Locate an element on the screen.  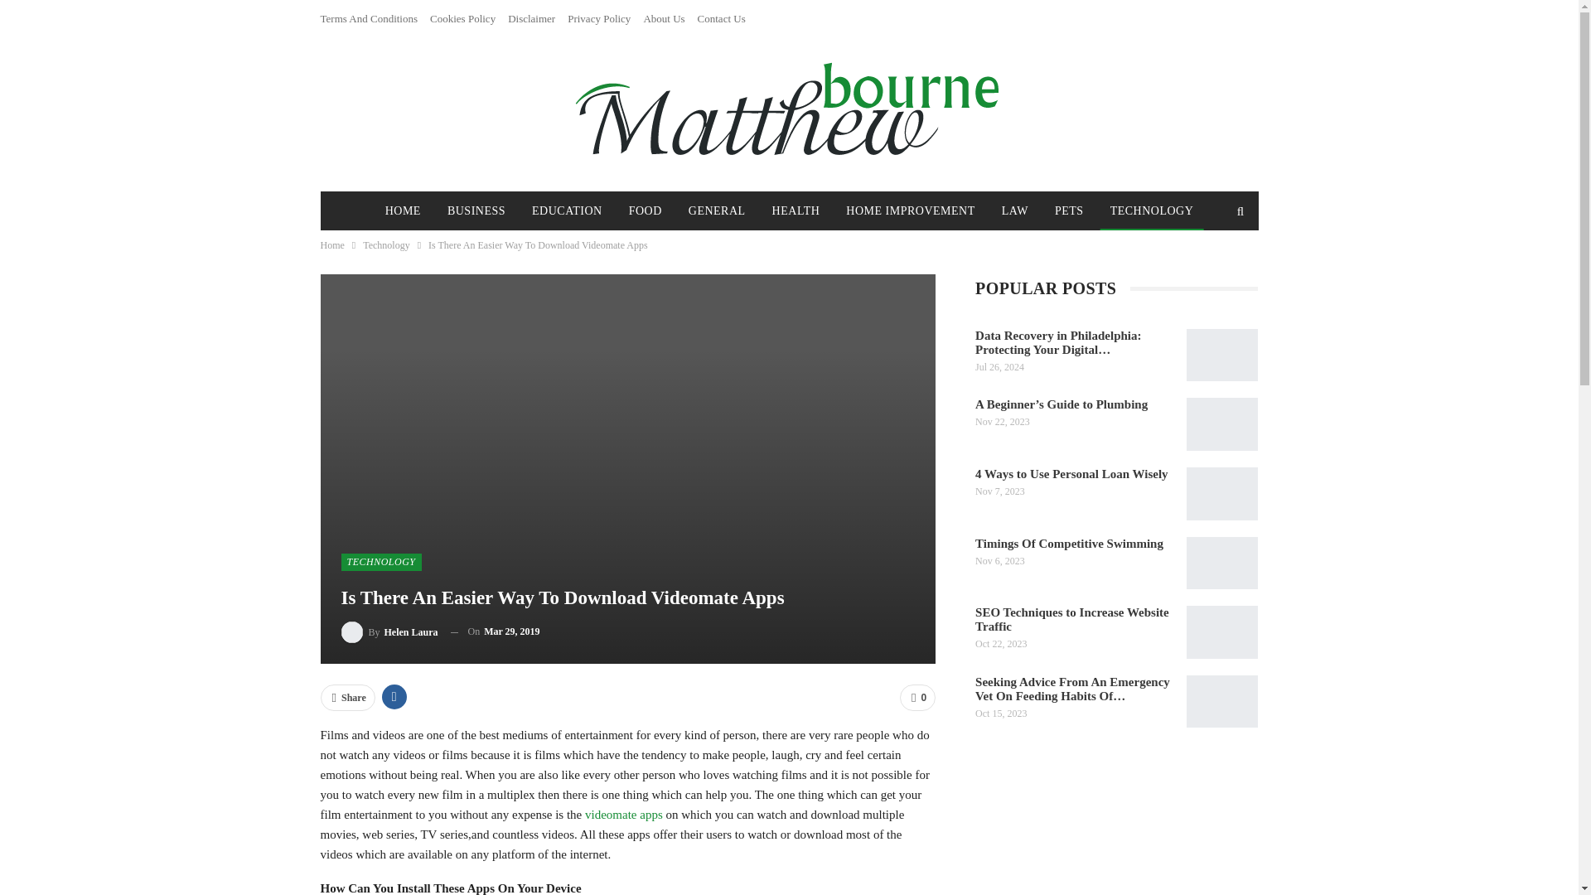
Privacy Policy is located at coordinates (598, 18).